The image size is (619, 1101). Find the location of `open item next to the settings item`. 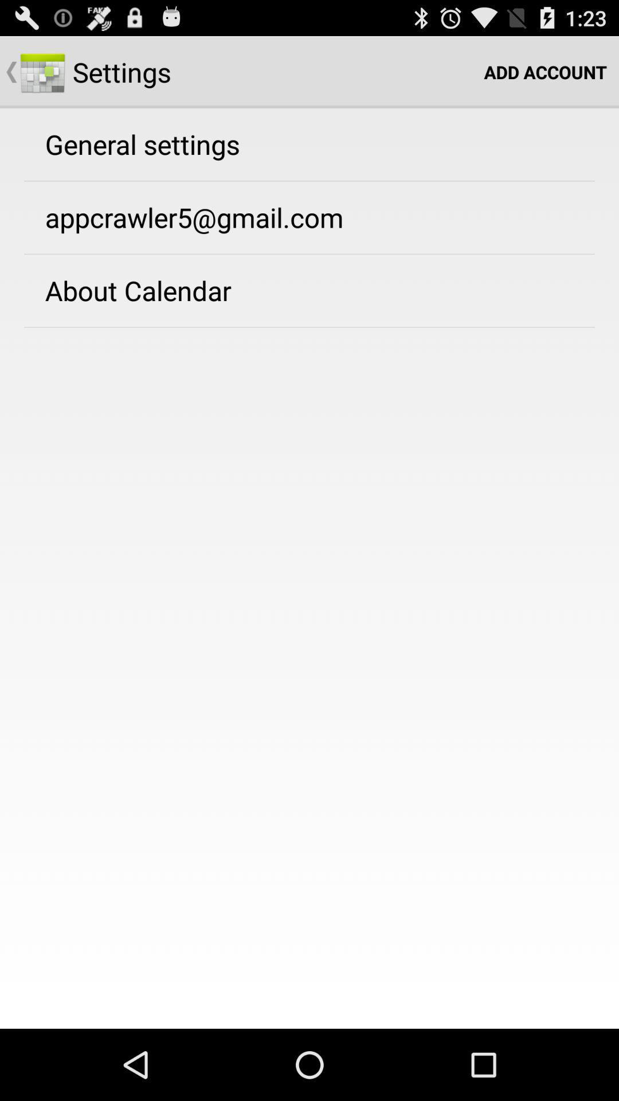

open item next to the settings item is located at coordinates (546, 72).